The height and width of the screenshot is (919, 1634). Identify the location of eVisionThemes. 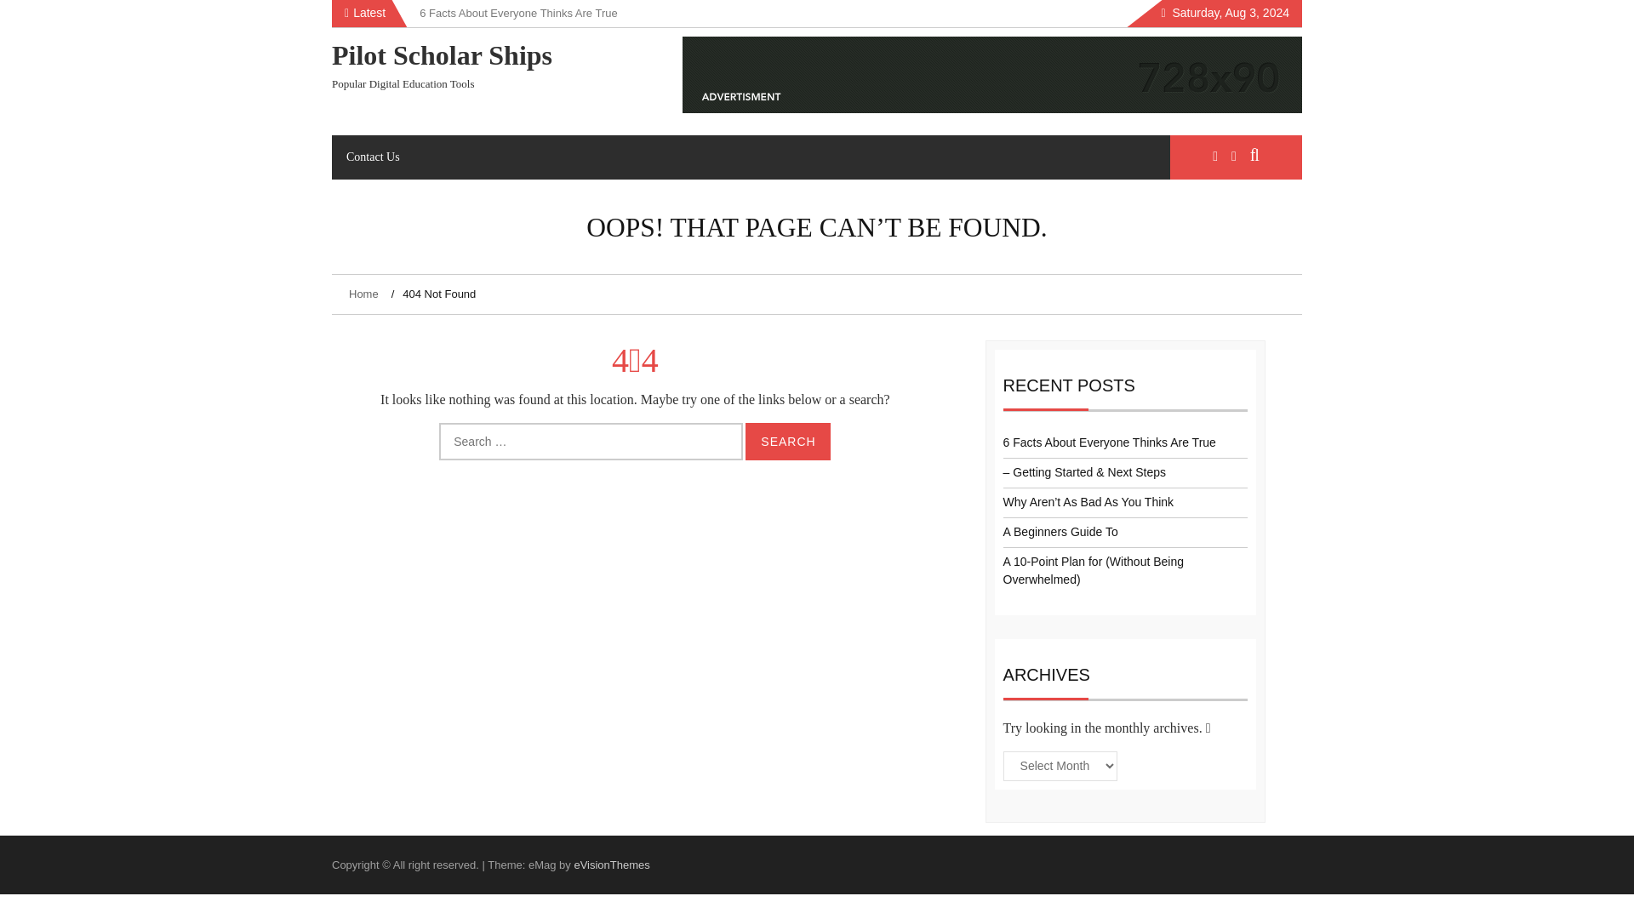
(611, 865).